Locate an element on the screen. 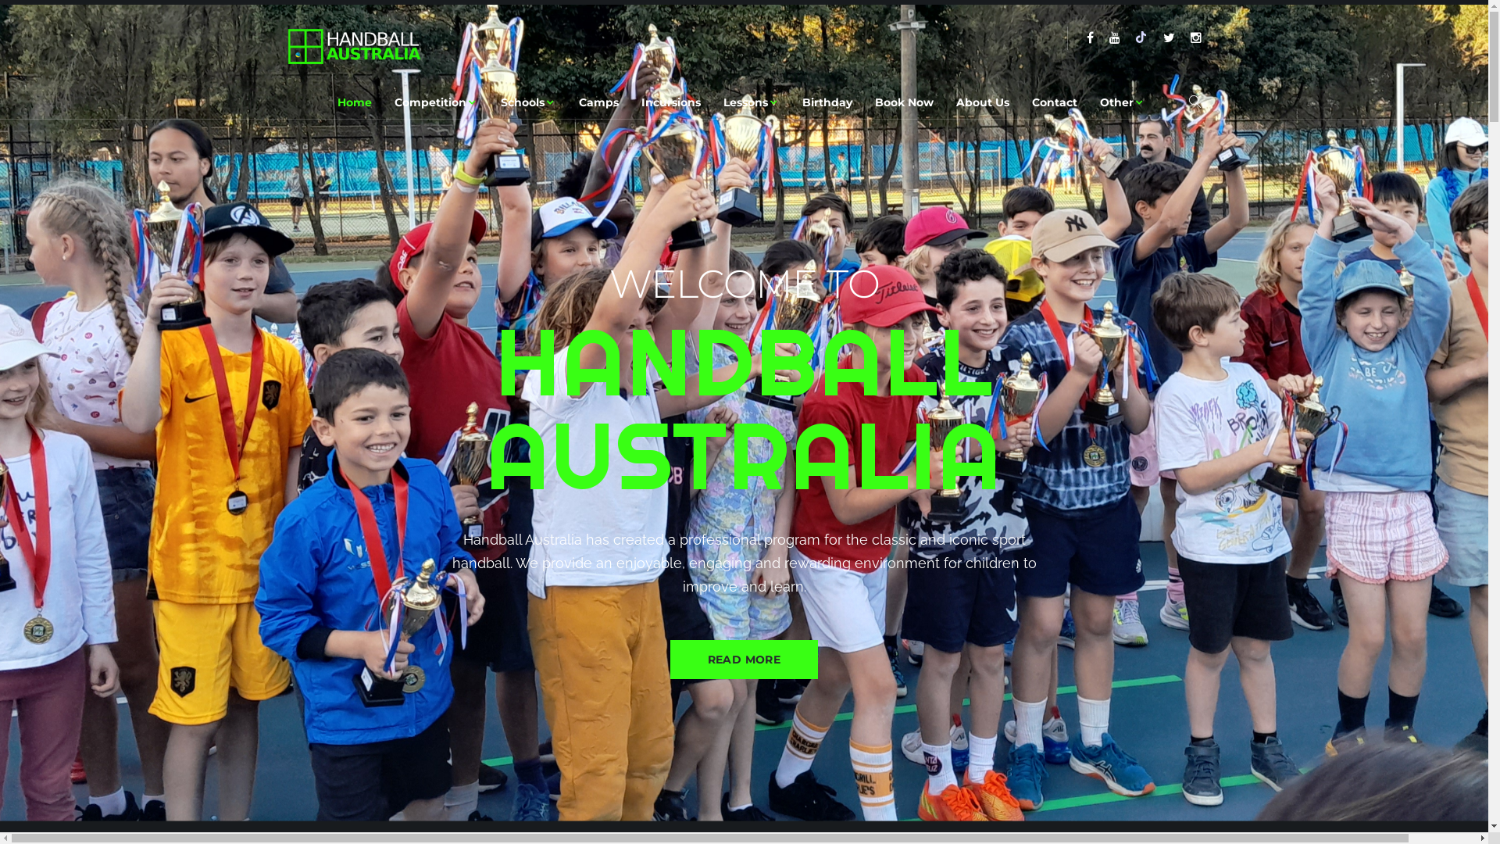 The height and width of the screenshot is (844, 1500). Lessons is located at coordinates (752, 102).